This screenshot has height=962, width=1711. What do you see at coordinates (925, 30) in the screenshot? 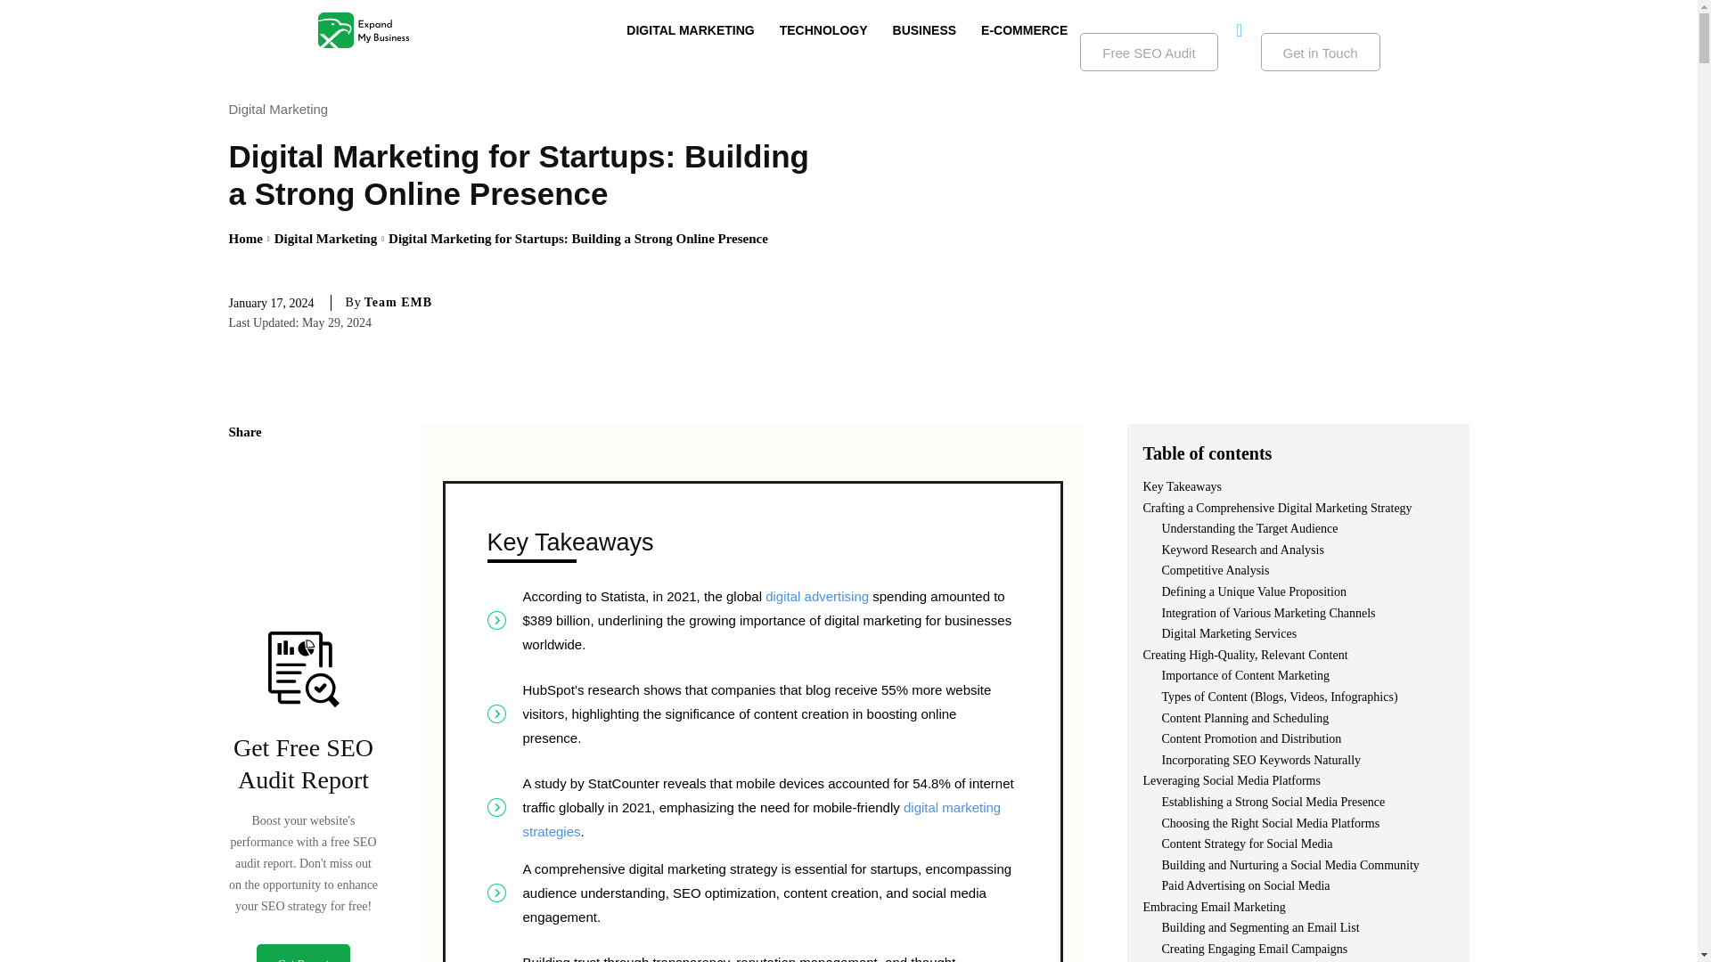
I see `BUSINESS` at bounding box center [925, 30].